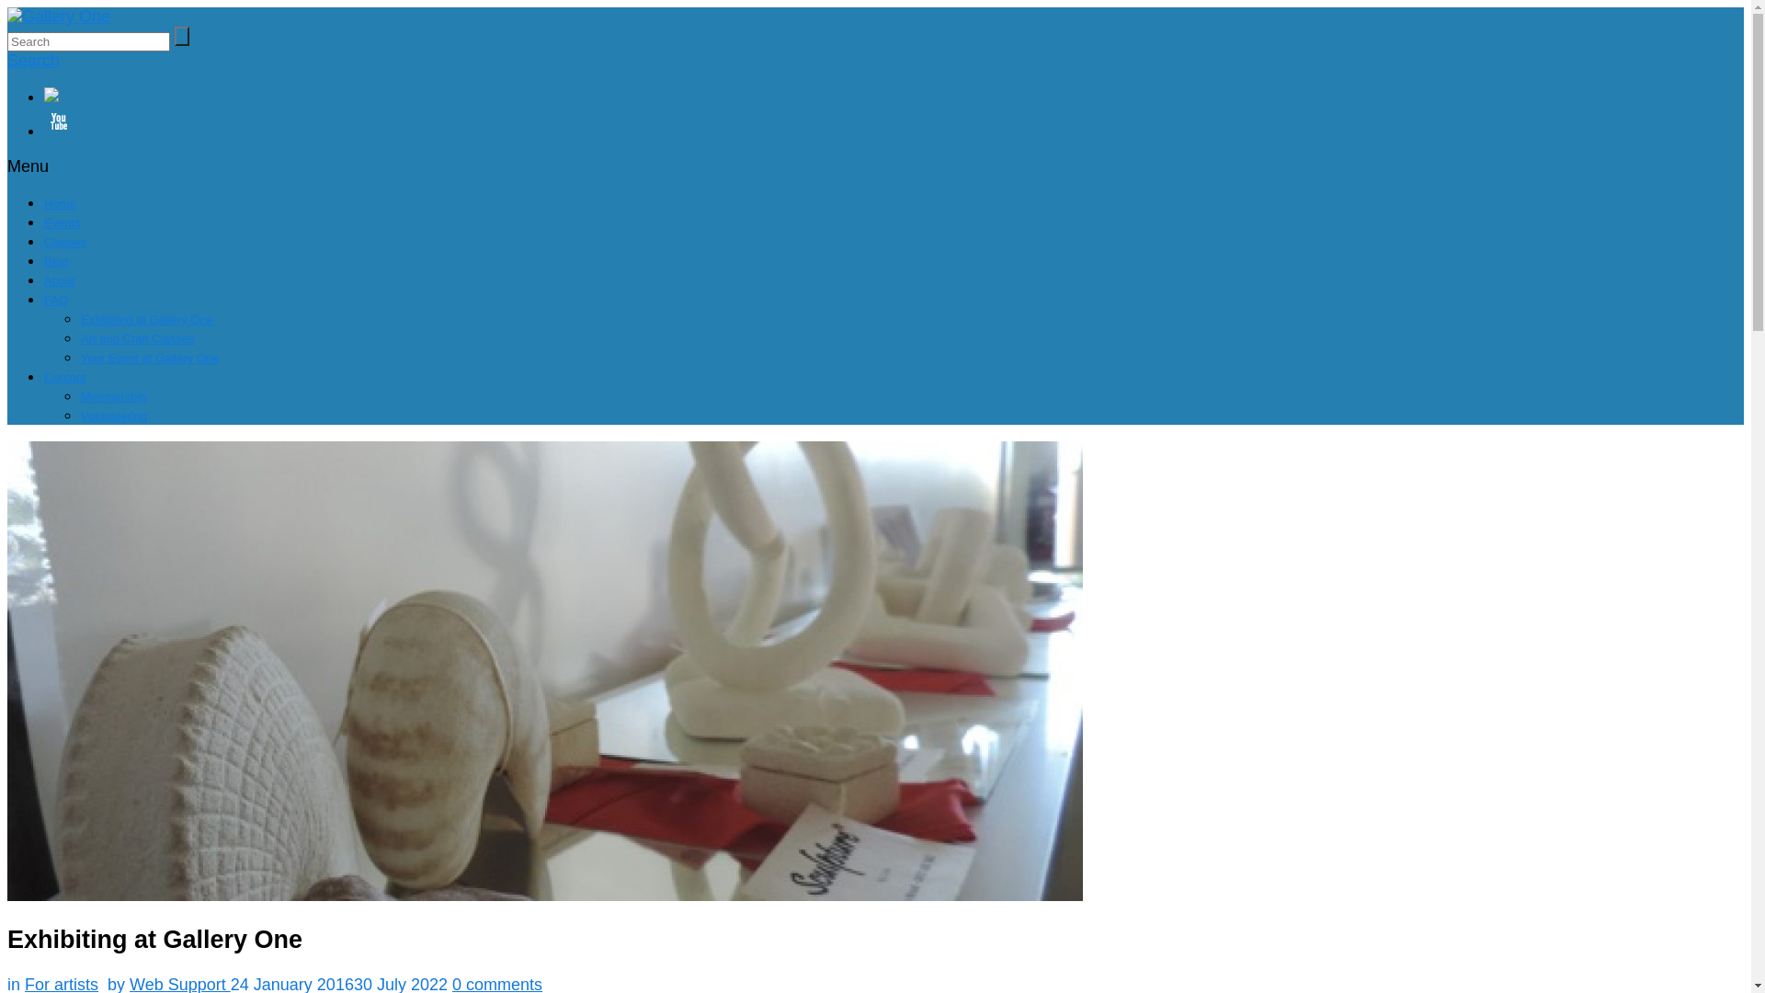  What do you see at coordinates (138, 338) in the screenshot?
I see `Art and Craft Classes` at bounding box center [138, 338].